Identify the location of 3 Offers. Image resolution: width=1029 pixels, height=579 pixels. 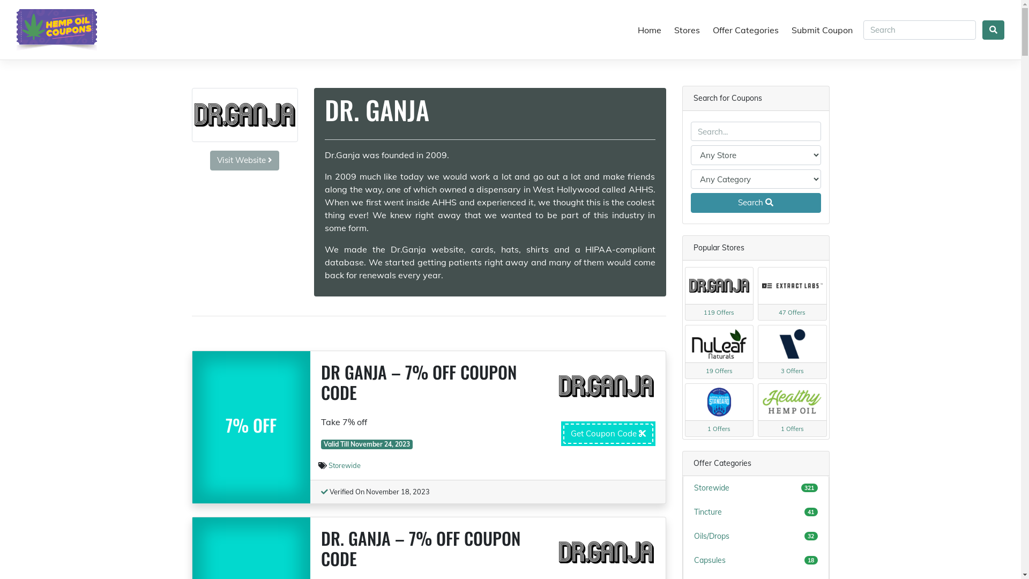
(792, 352).